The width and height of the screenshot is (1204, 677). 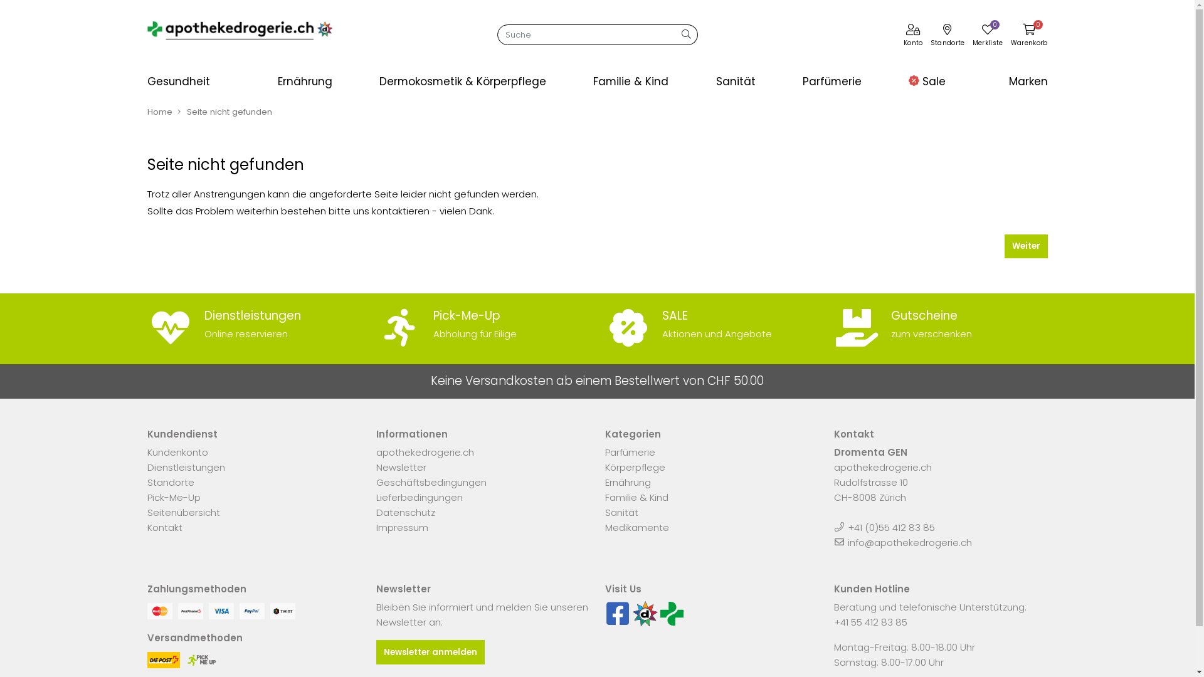 What do you see at coordinates (948, 37) in the screenshot?
I see `Standorte` at bounding box center [948, 37].